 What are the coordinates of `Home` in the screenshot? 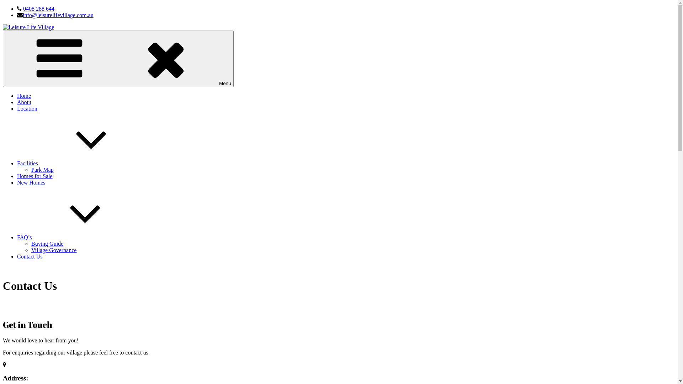 It's located at (24, 96).